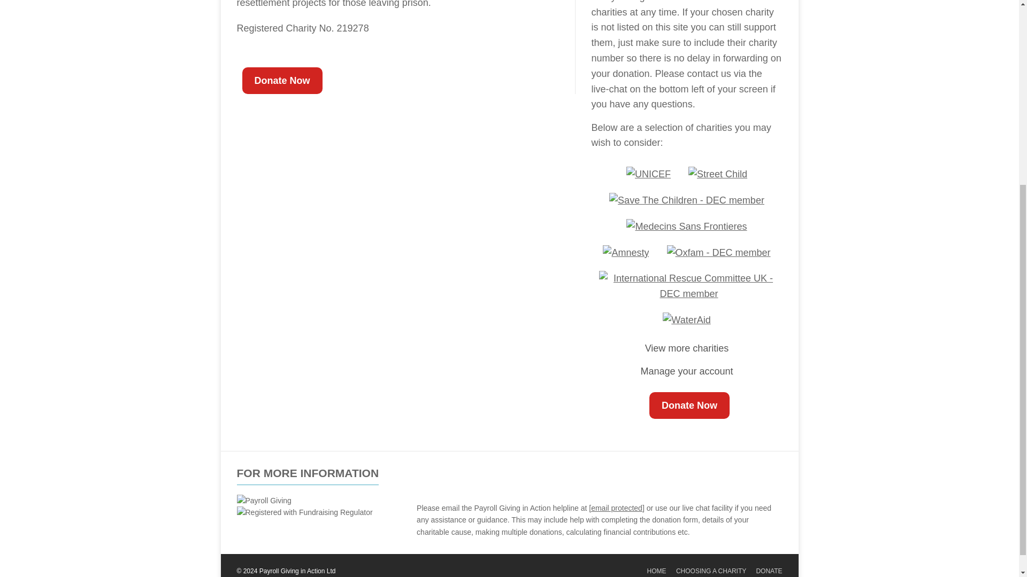 Image resolution: width=1027 pixels, height=577 pixels. Describe the element at coordinates (626, 253) in the screenshot. I see `Amnesty` at that location.